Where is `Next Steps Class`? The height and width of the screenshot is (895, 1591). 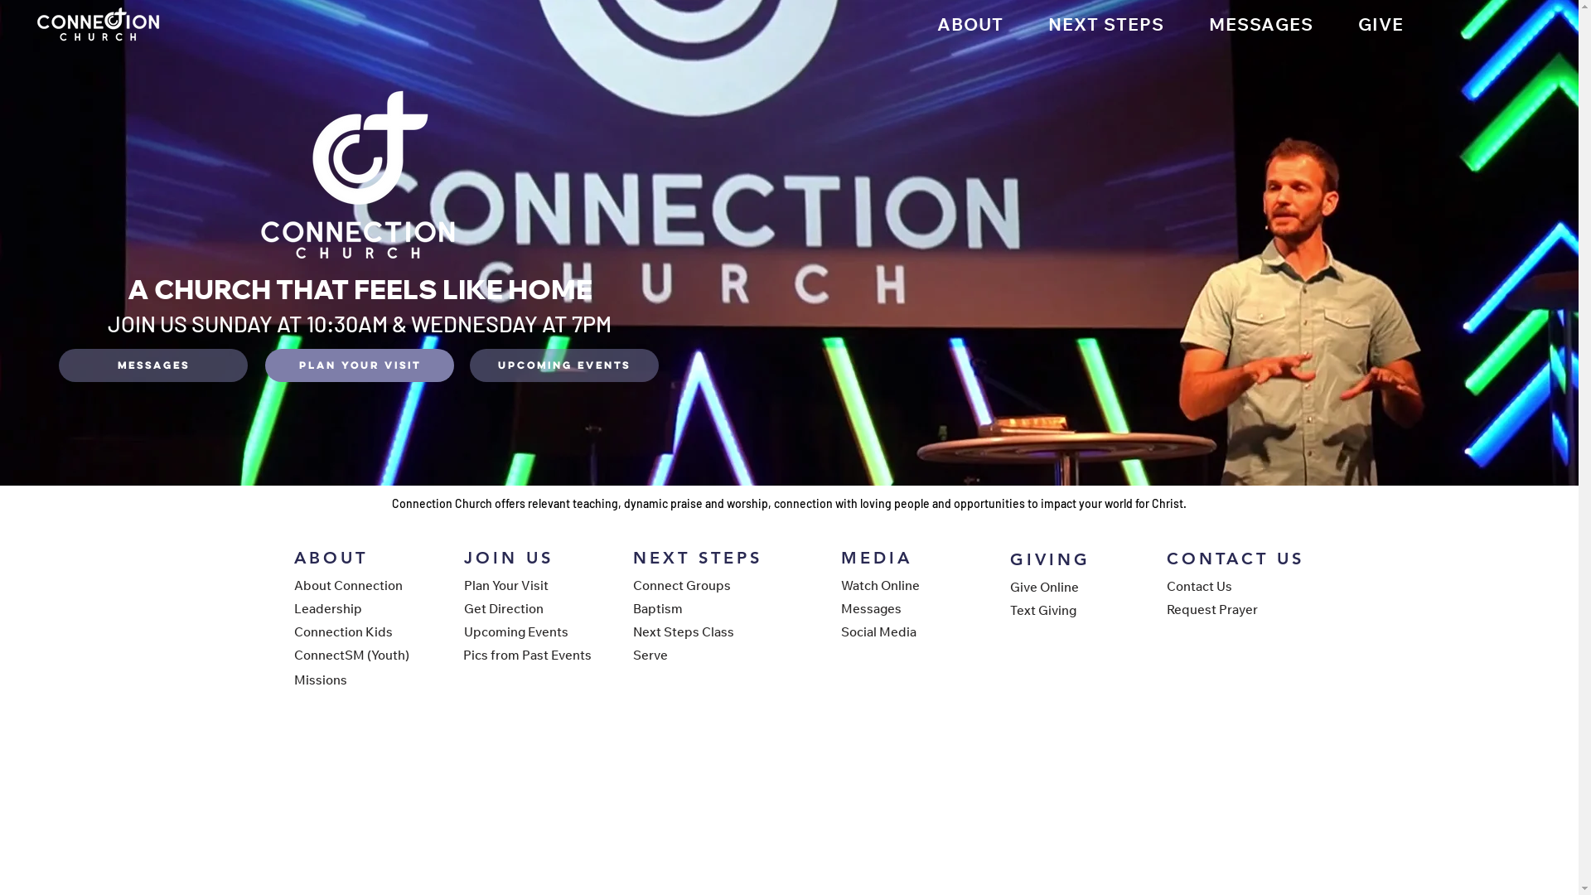
Next Steps Class is located at coordinates (692, 631).